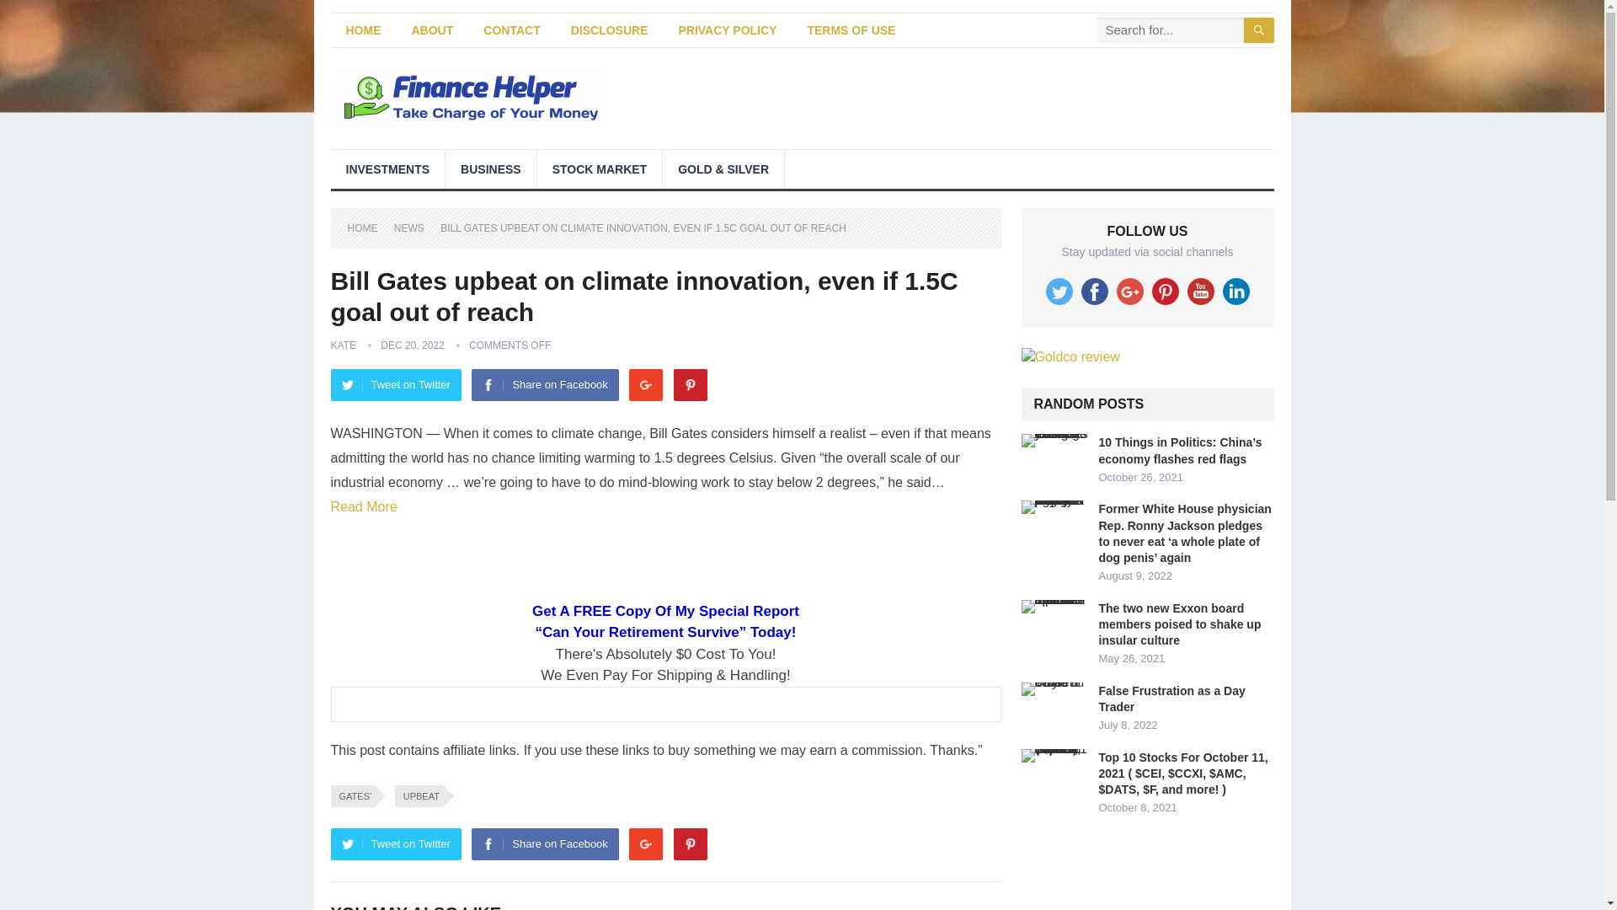 The width and height of the screenshot is (1617, 910). What do you see at coordinates (491, 169) in the screenshot?
I see `BUSINESS` at bounding box center [491, 169].